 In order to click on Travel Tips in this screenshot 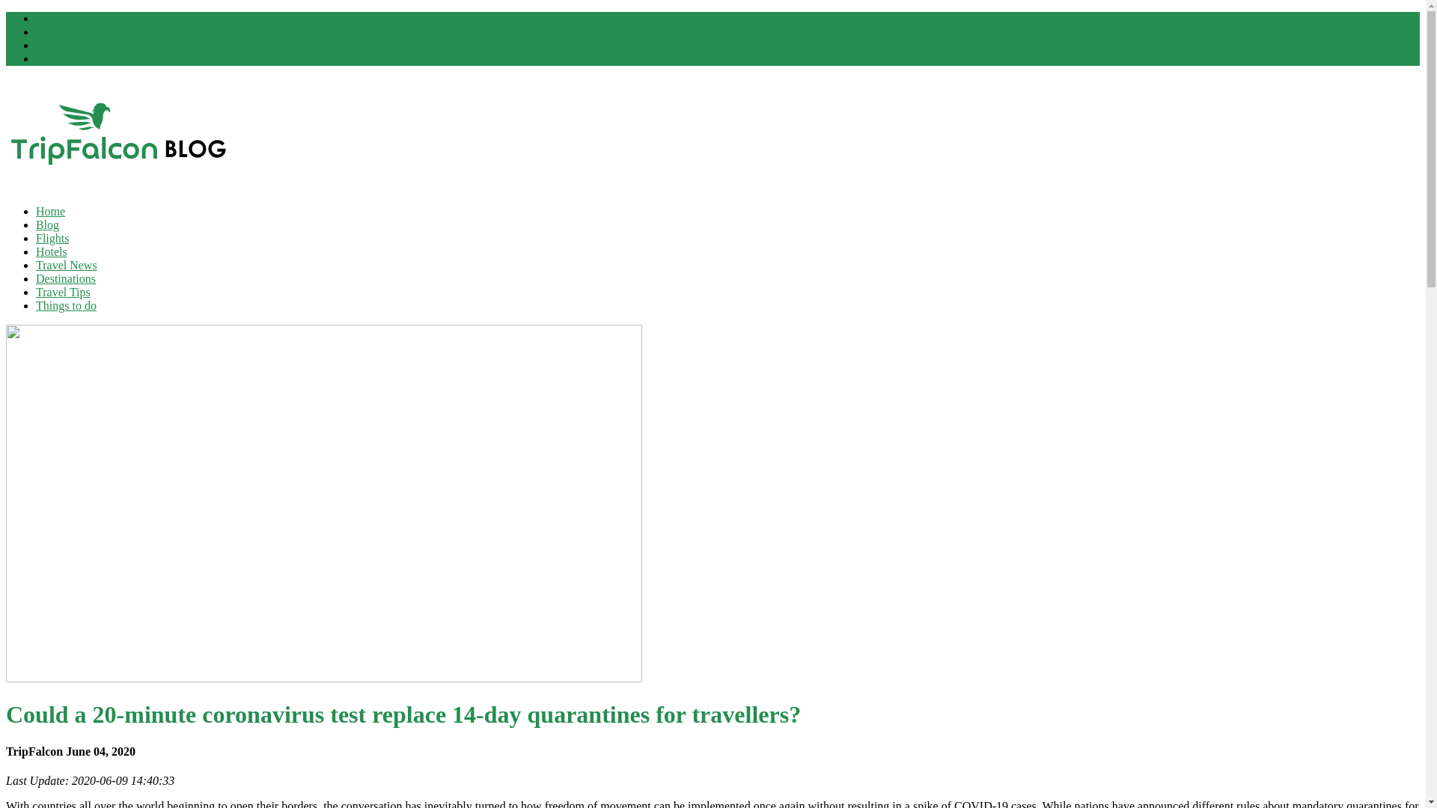, I will do `click(63, 292)`.